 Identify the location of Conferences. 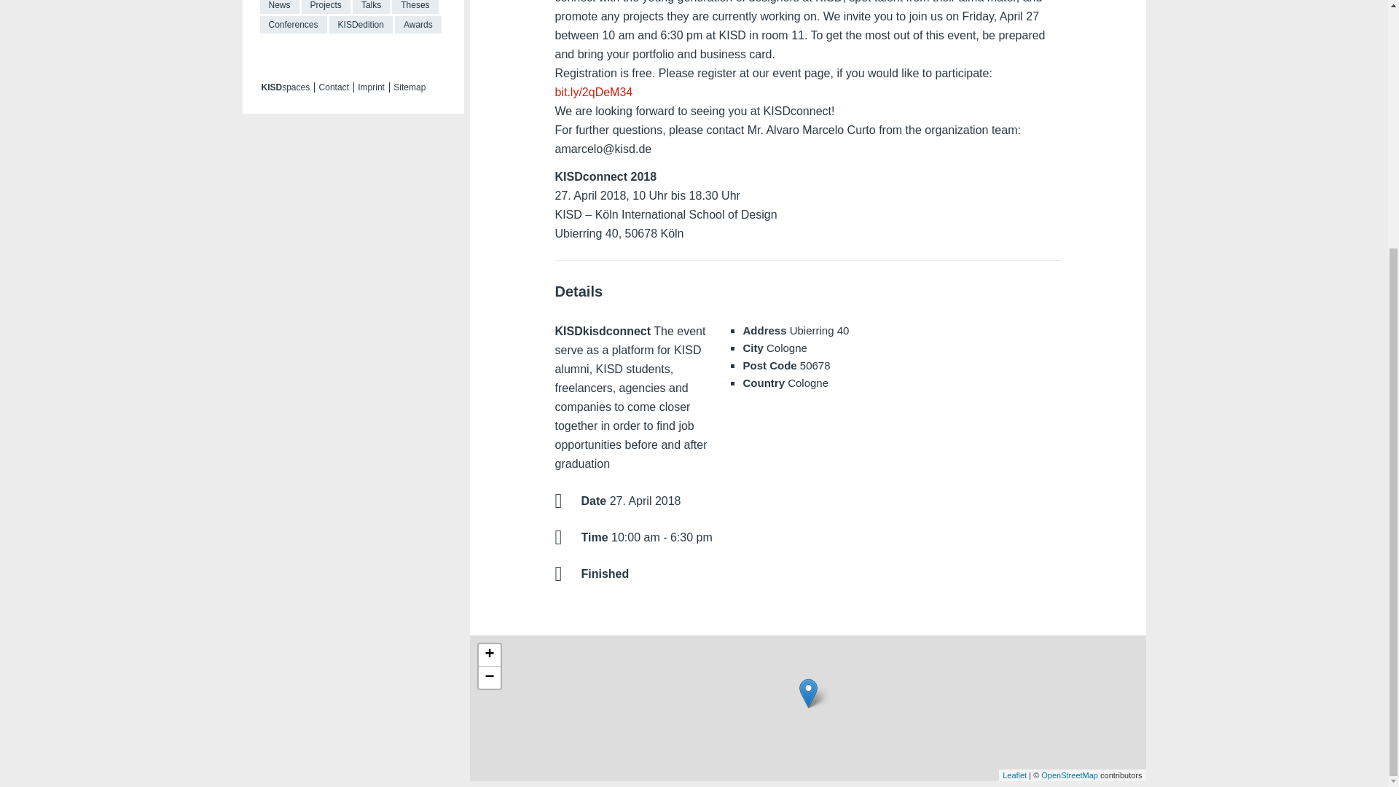
(292, 25).